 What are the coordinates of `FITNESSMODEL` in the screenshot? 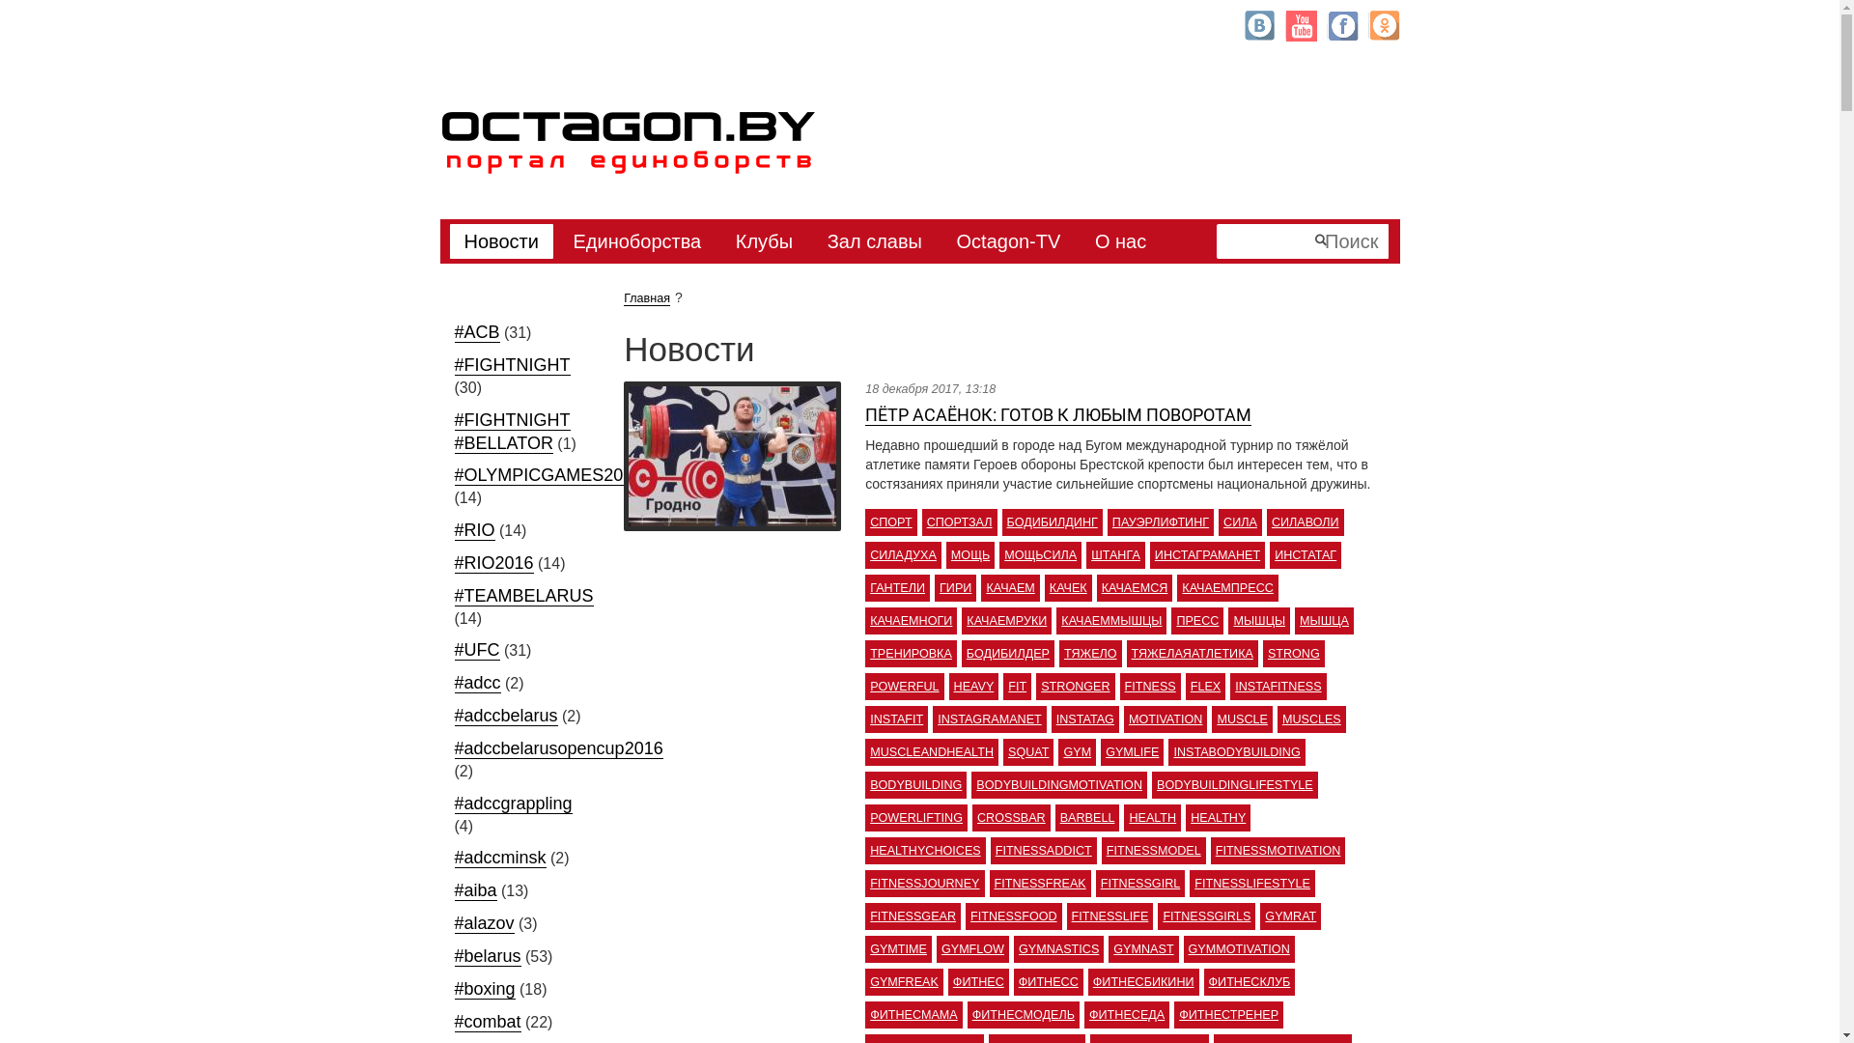 It's located at (1154, 851).